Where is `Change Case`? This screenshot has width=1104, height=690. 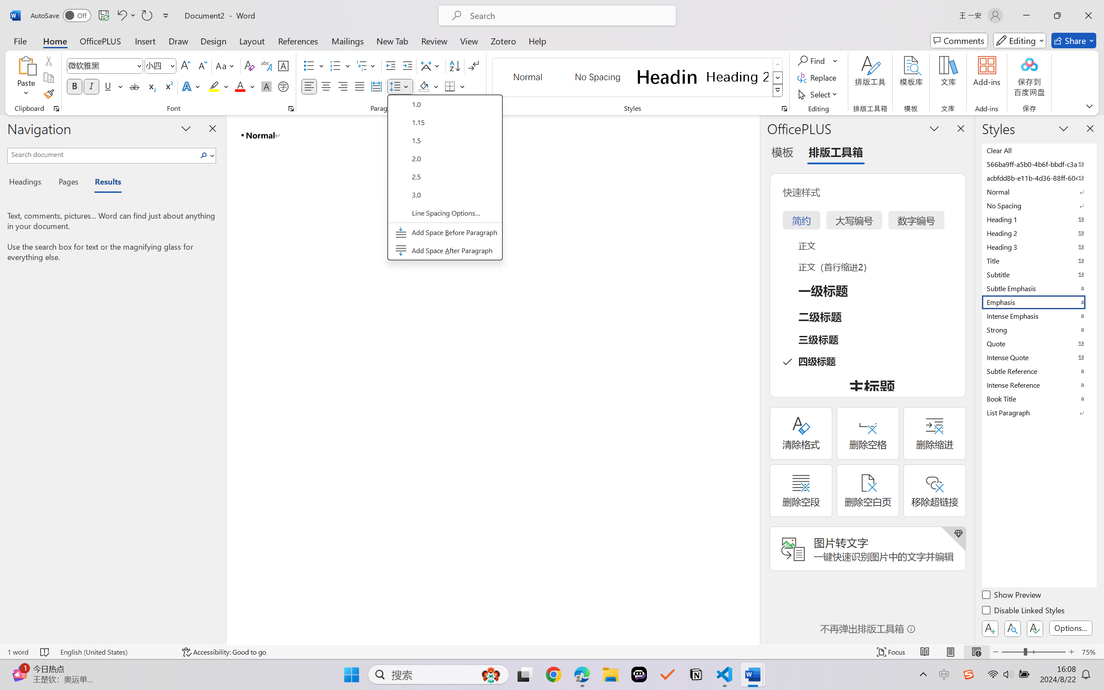 Change Case is located at coordinates (226, 66).